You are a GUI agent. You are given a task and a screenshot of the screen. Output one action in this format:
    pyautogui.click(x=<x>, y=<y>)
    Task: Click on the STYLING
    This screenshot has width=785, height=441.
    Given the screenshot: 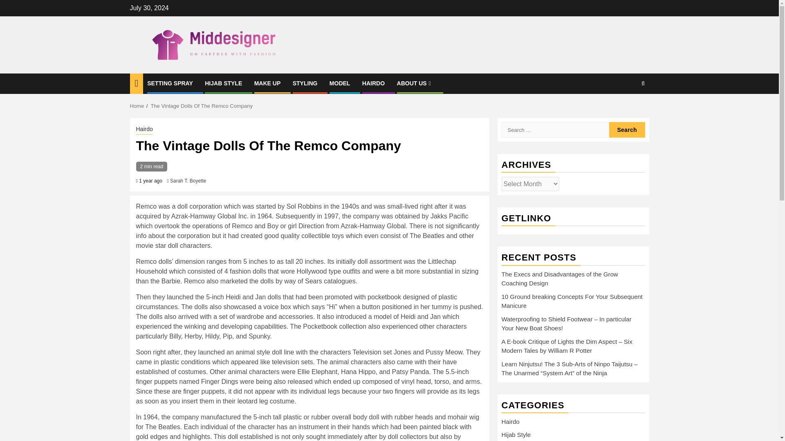 What is the action you would take?
    pyautogui.click(x=305, y=83)
    